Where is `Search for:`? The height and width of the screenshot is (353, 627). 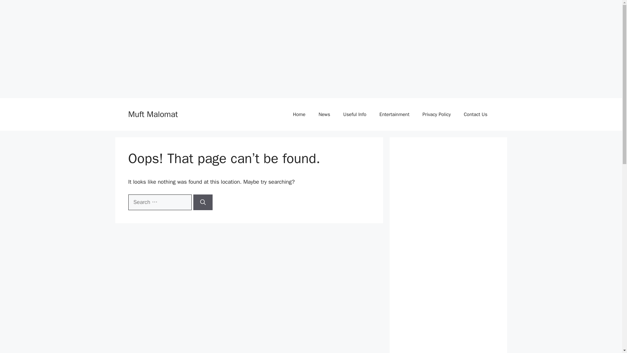 Search for: is located at coordinates (159, 202).